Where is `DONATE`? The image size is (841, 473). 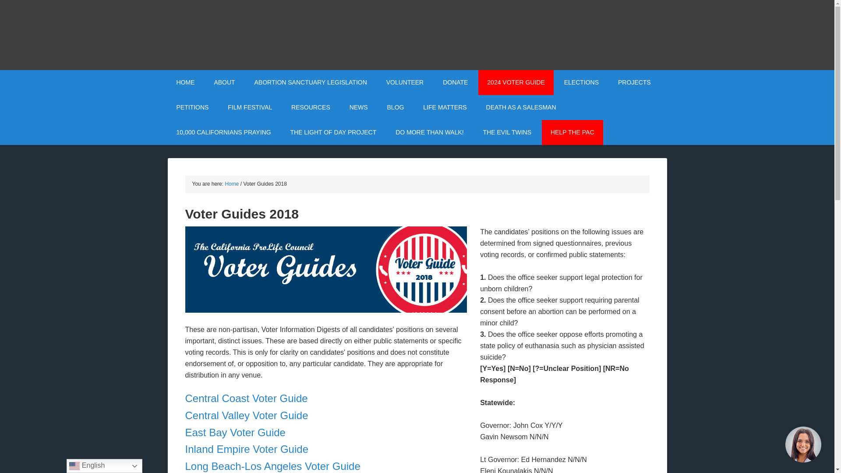
DONATE is located at coordinates (455, 82).